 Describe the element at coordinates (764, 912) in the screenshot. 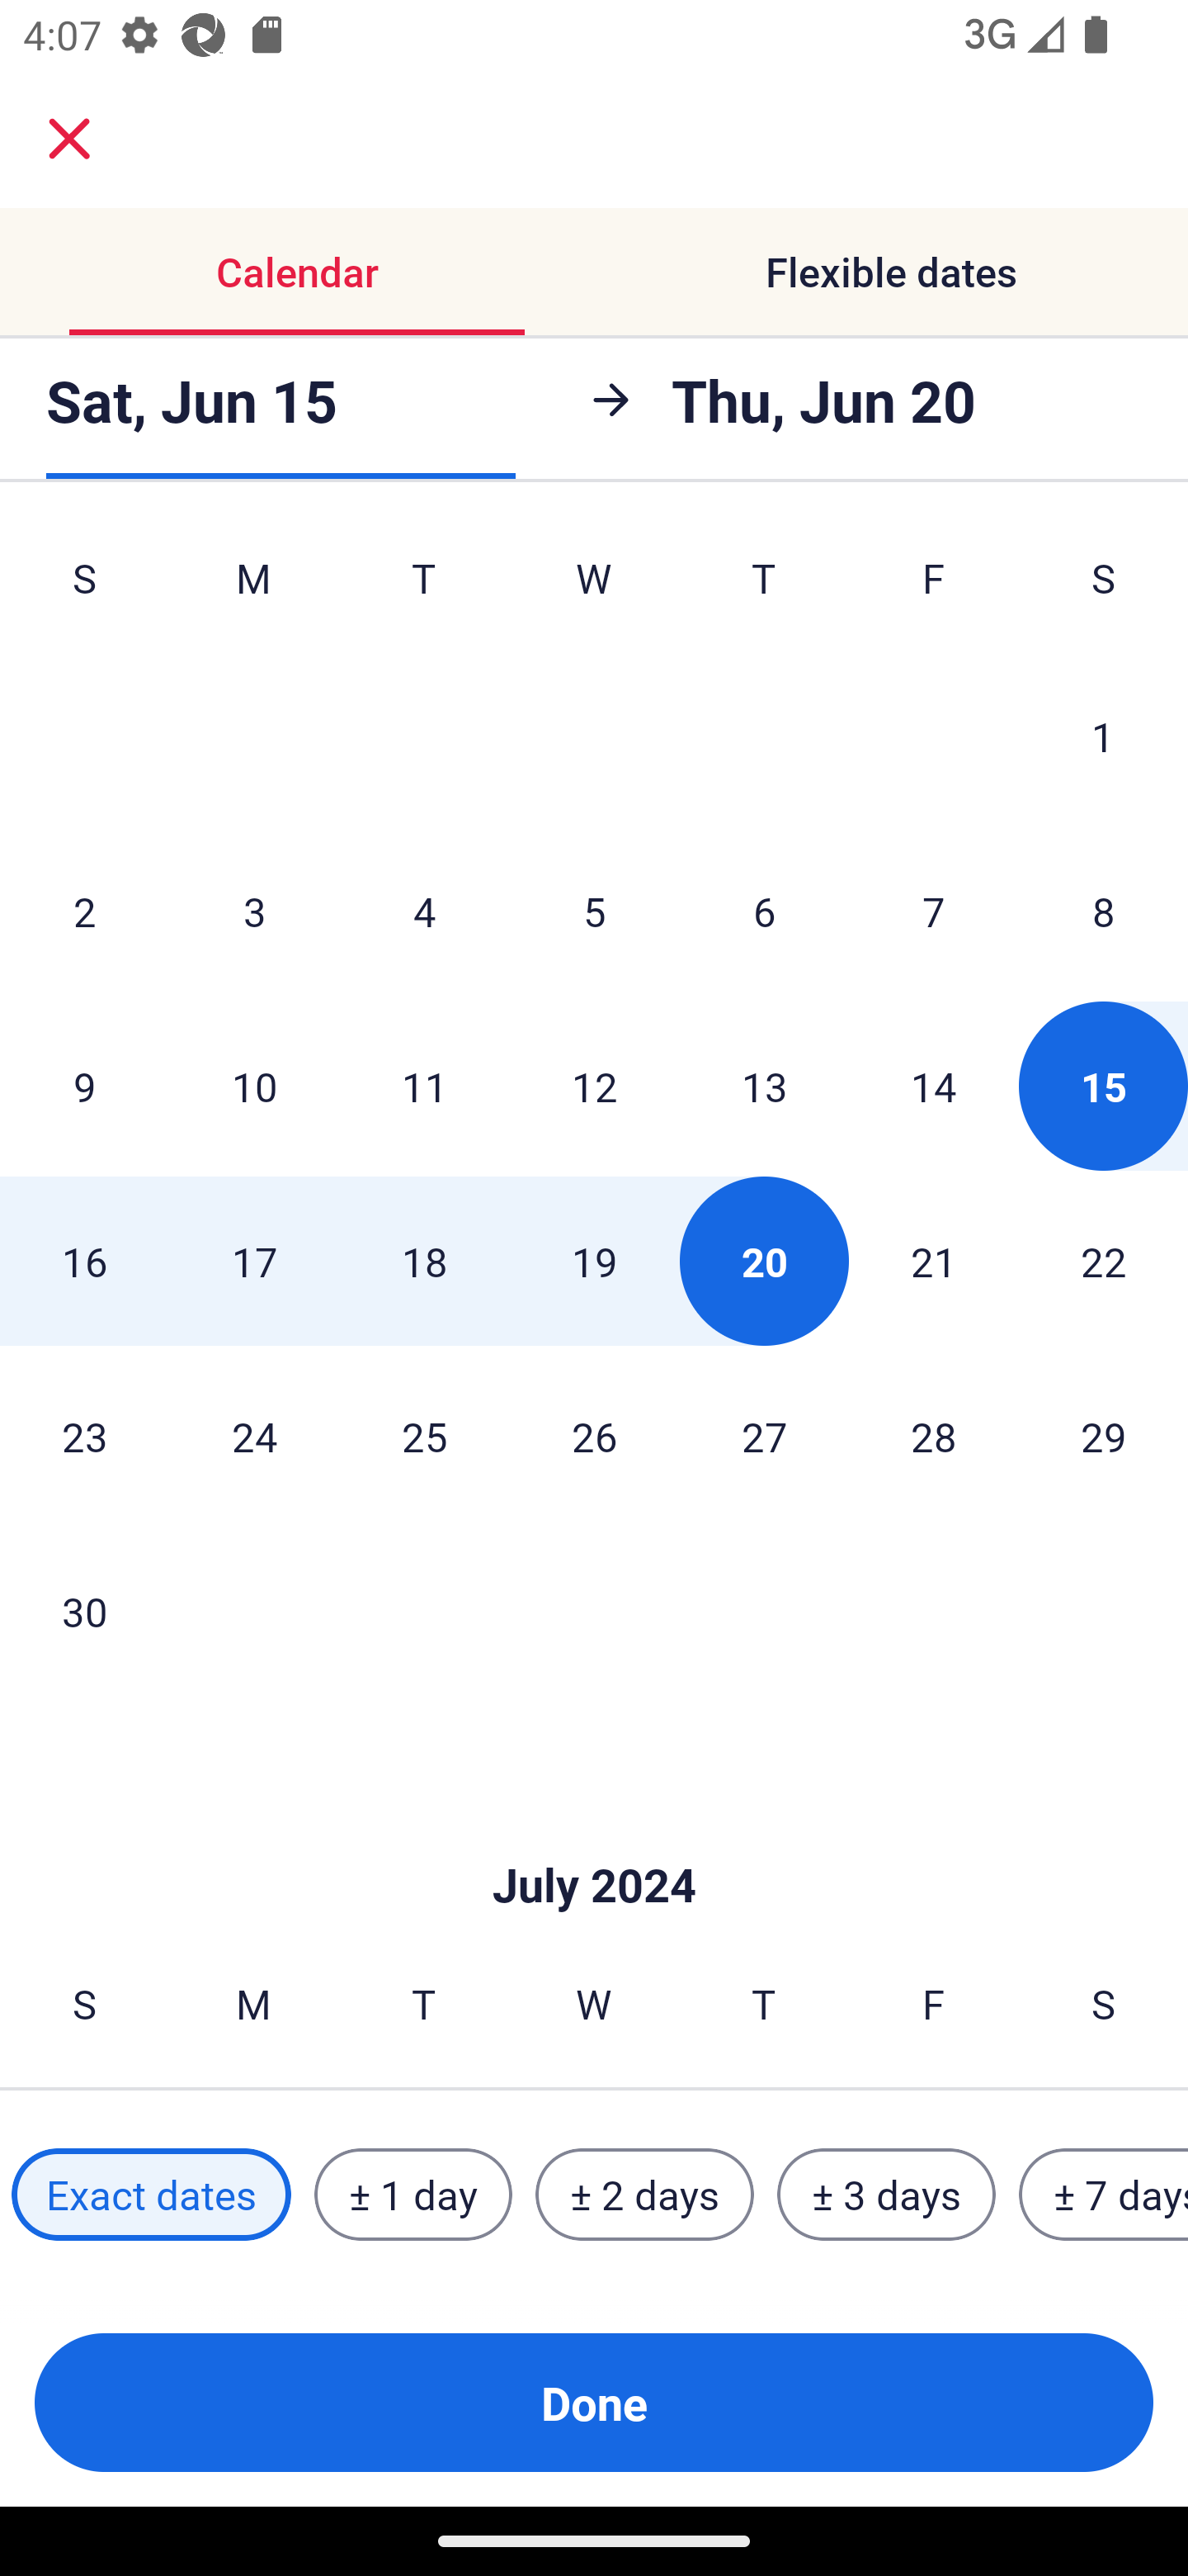

I see `6 Thursday, June 6, 2024` at that location.